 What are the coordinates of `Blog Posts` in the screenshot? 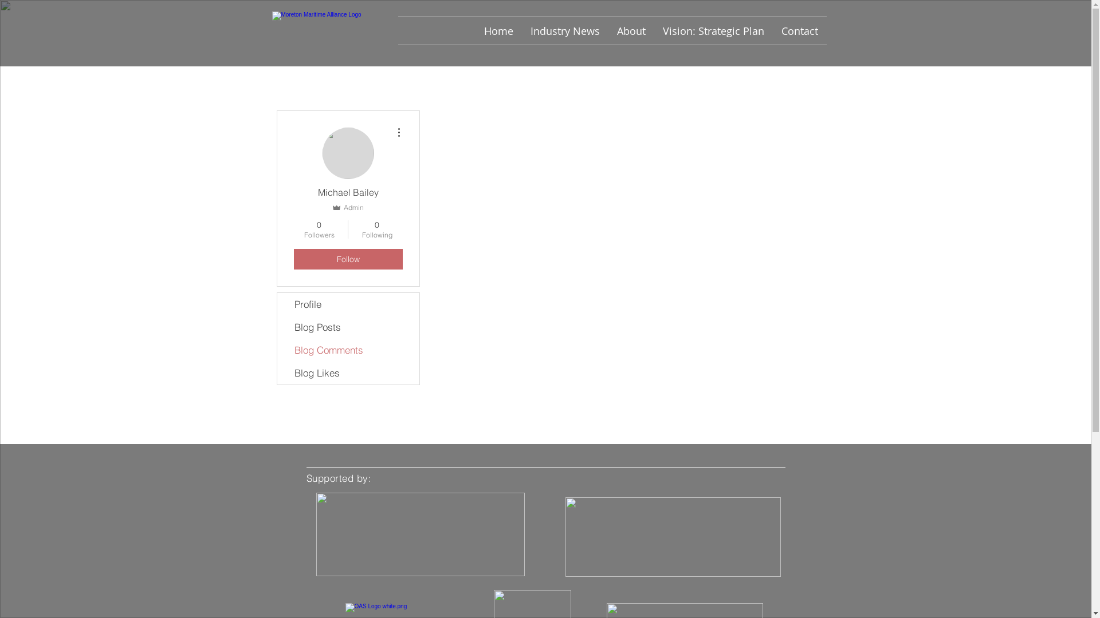 It's located at (348, 327).